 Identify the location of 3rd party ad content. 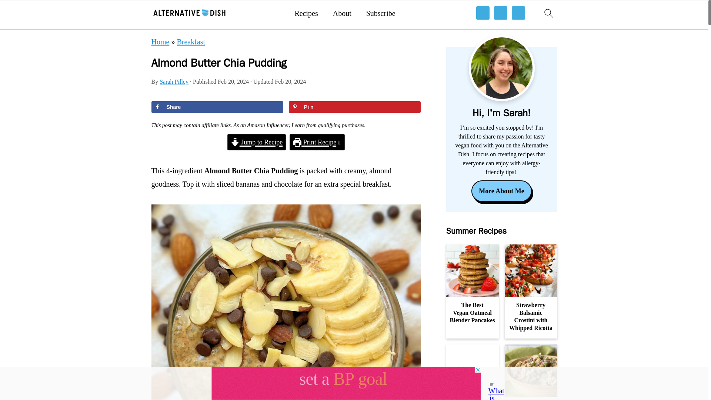
(346, 383).